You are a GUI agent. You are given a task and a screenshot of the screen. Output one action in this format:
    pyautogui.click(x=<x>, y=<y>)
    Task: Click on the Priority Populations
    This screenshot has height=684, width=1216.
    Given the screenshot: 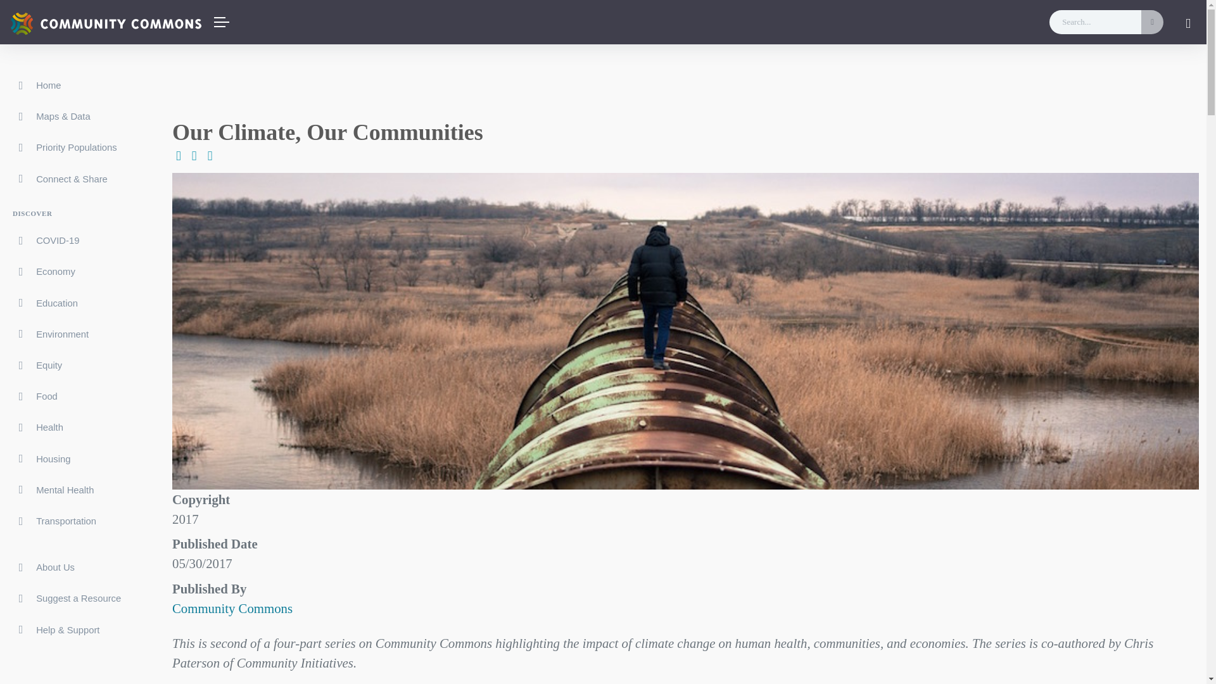 What is the action you would take?
    pyautogui.click(x=76, y=147)
    